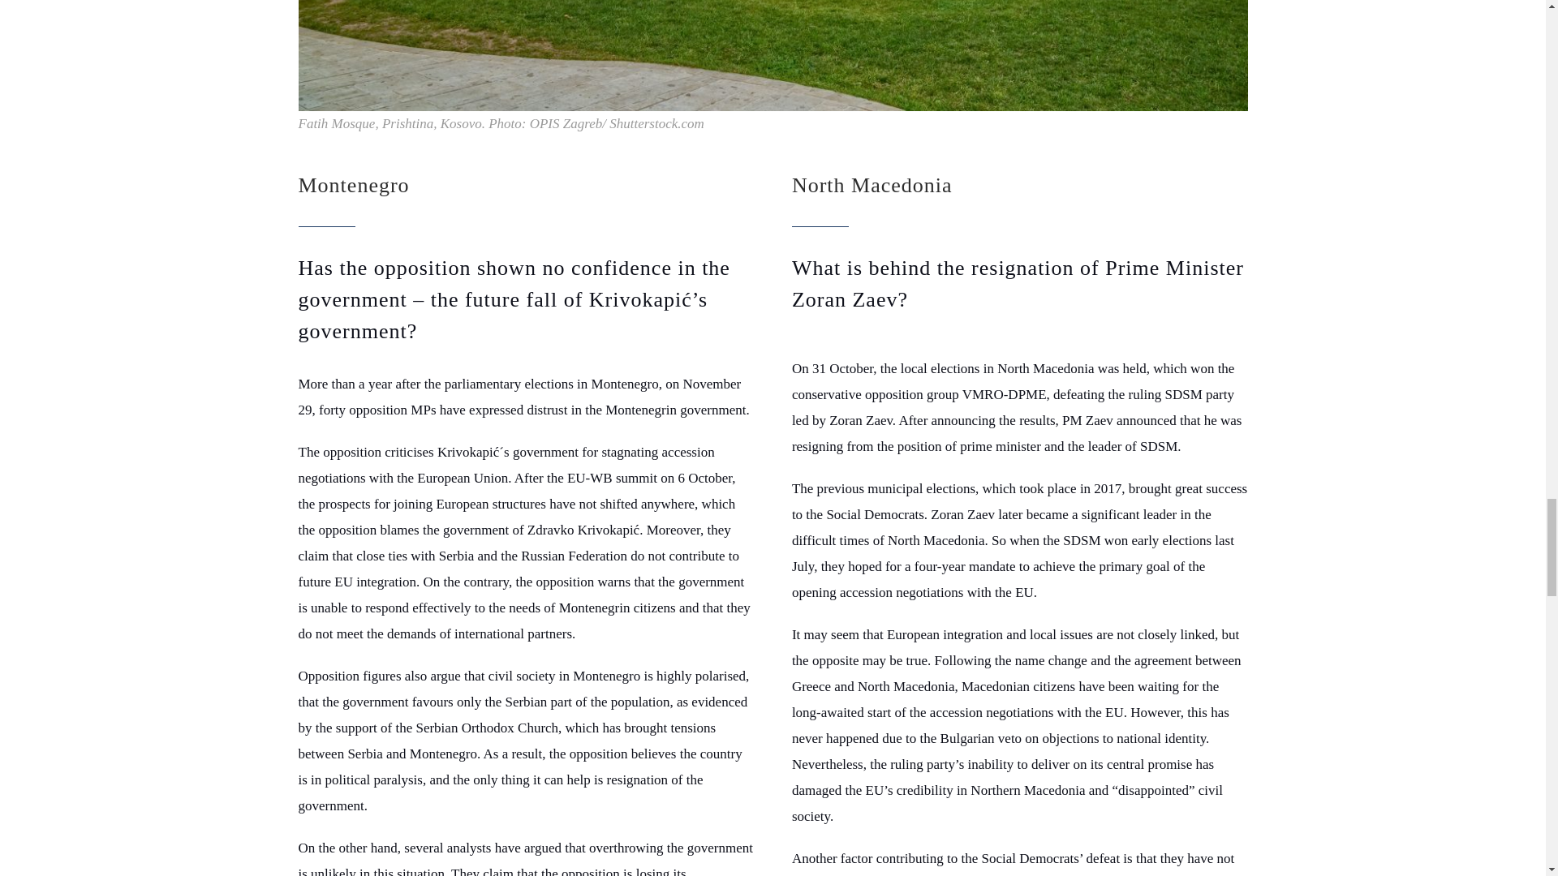 This screenshot has height=876, width=1558. Describe the element at coordinates (773, 56) in the screenshot. I see `Pristina,,Kosovo,-,July,29,,2014:,Fatih,Mosque,Is,The` at that location.